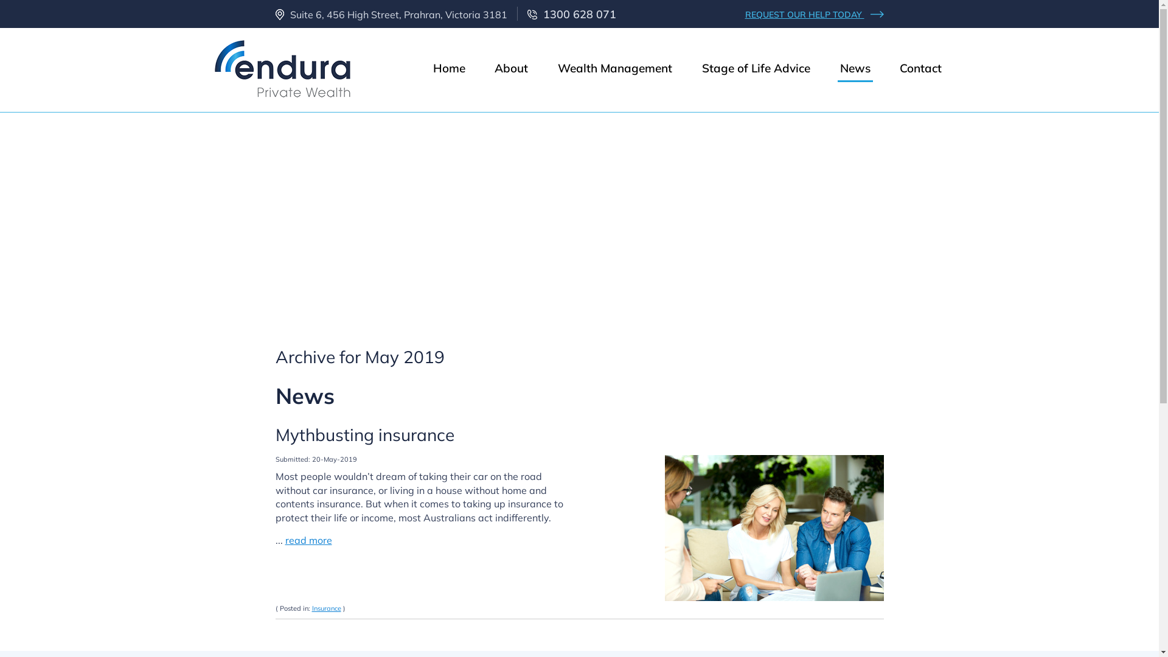  I want to click on Mythbusting insurance, so click(364, 434).